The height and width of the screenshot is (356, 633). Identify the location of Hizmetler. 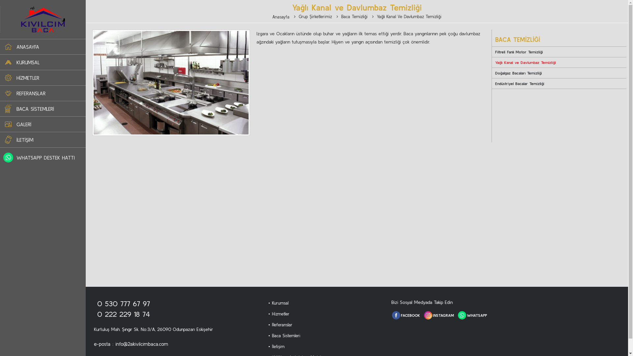
(281, 314).